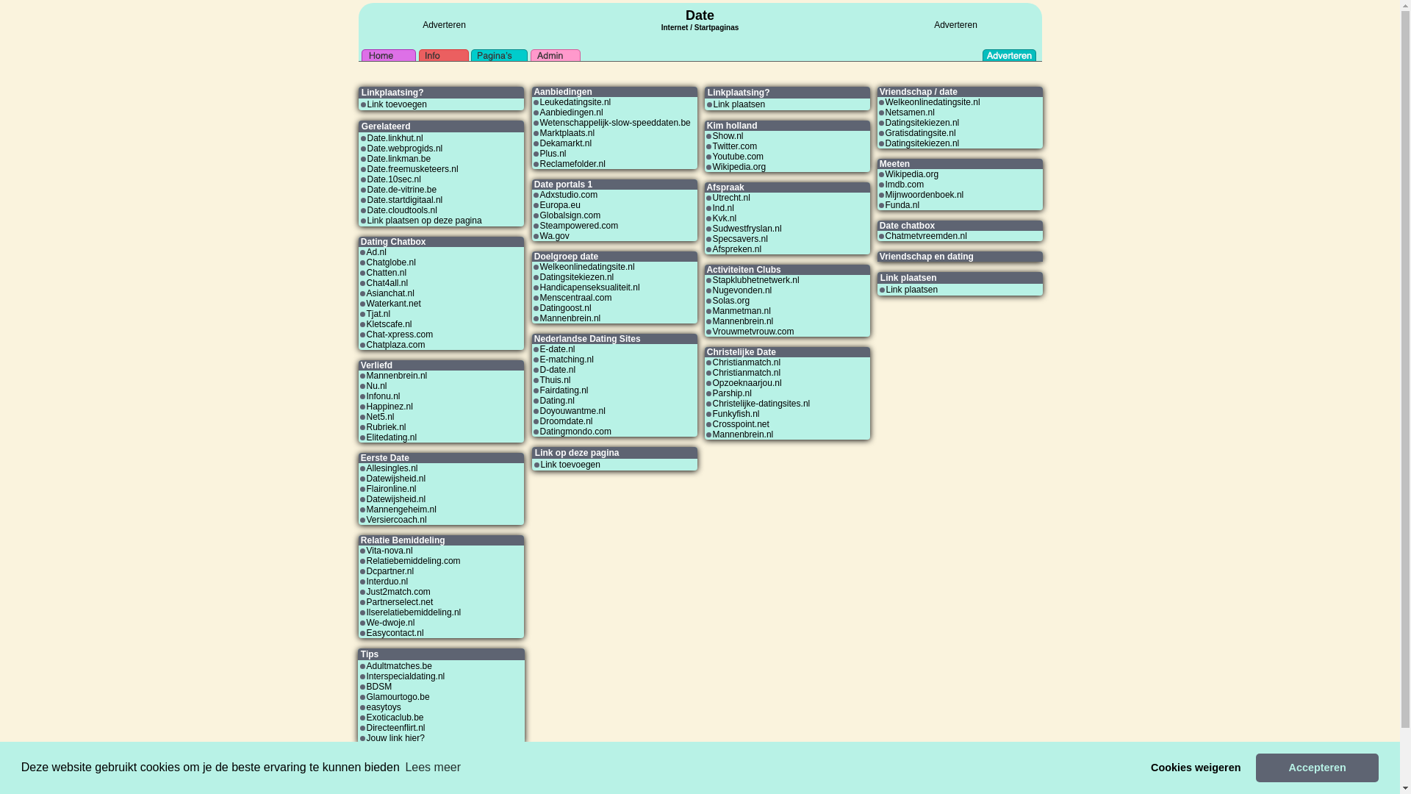  Describe the element at coordinates (732, 198) in the screenshot. I see `Utrecht.nl` at that location.